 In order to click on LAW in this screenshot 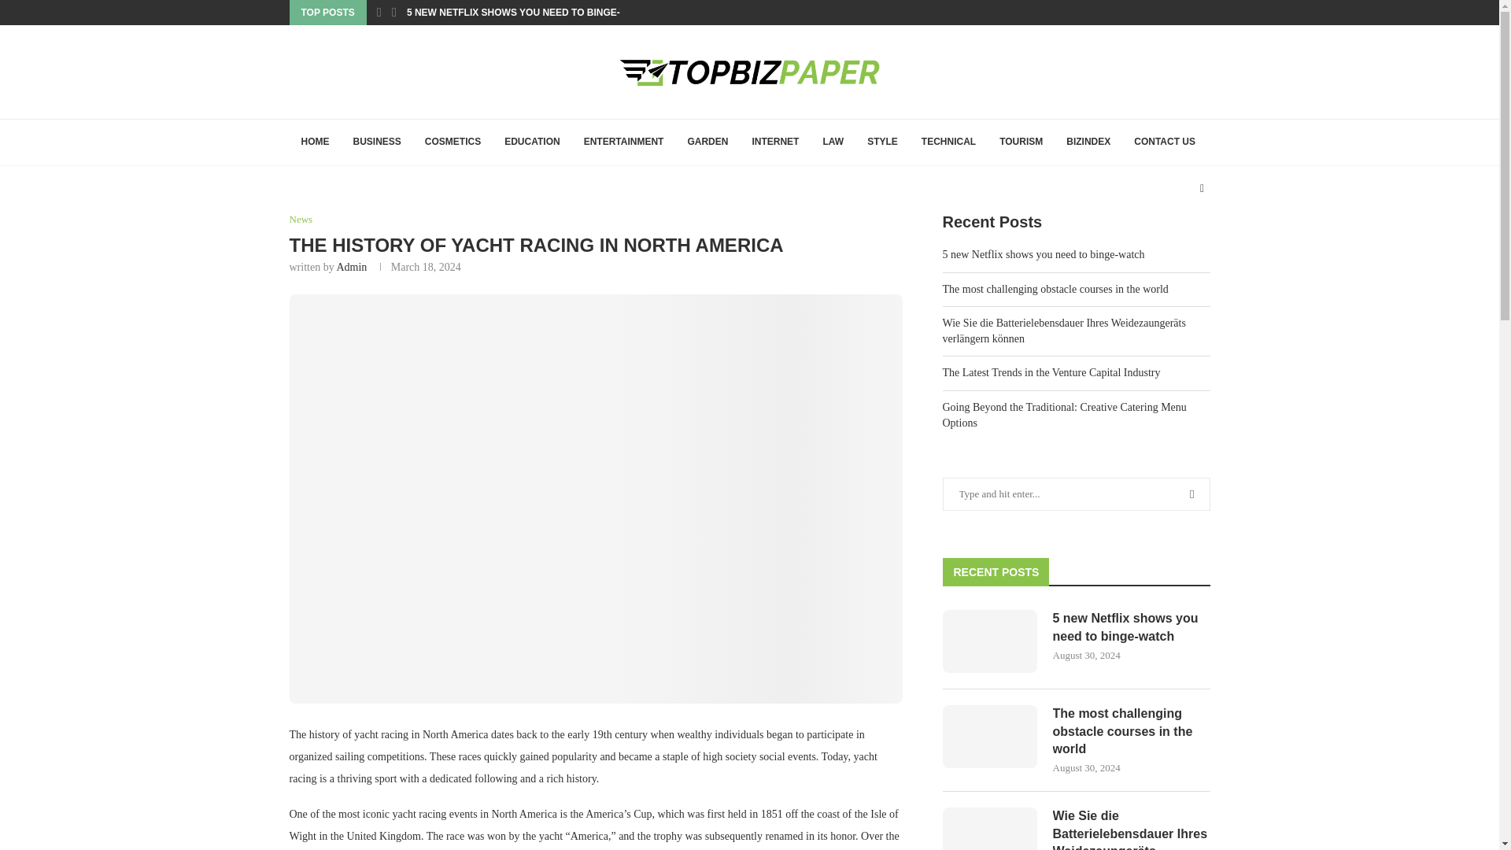, I will do `click(833, 142)`.